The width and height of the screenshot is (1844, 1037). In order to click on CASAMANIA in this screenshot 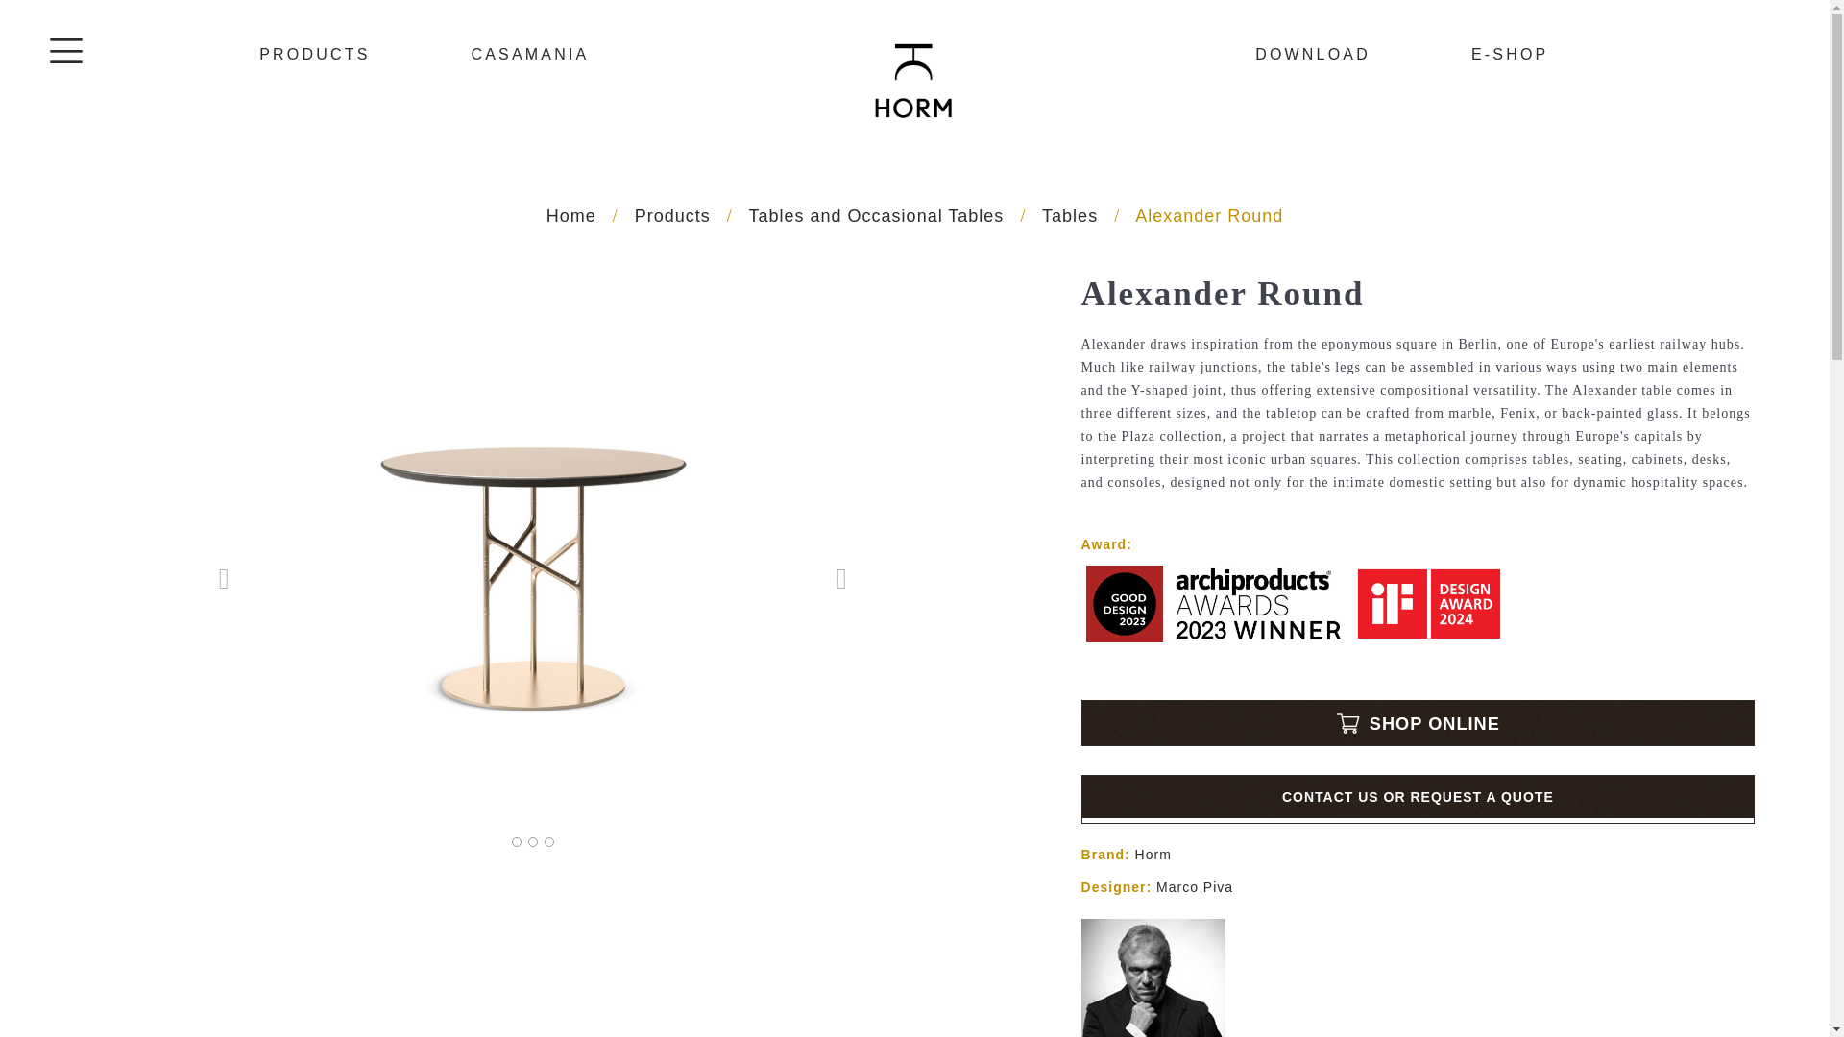, I will do `click(528, 54)`.